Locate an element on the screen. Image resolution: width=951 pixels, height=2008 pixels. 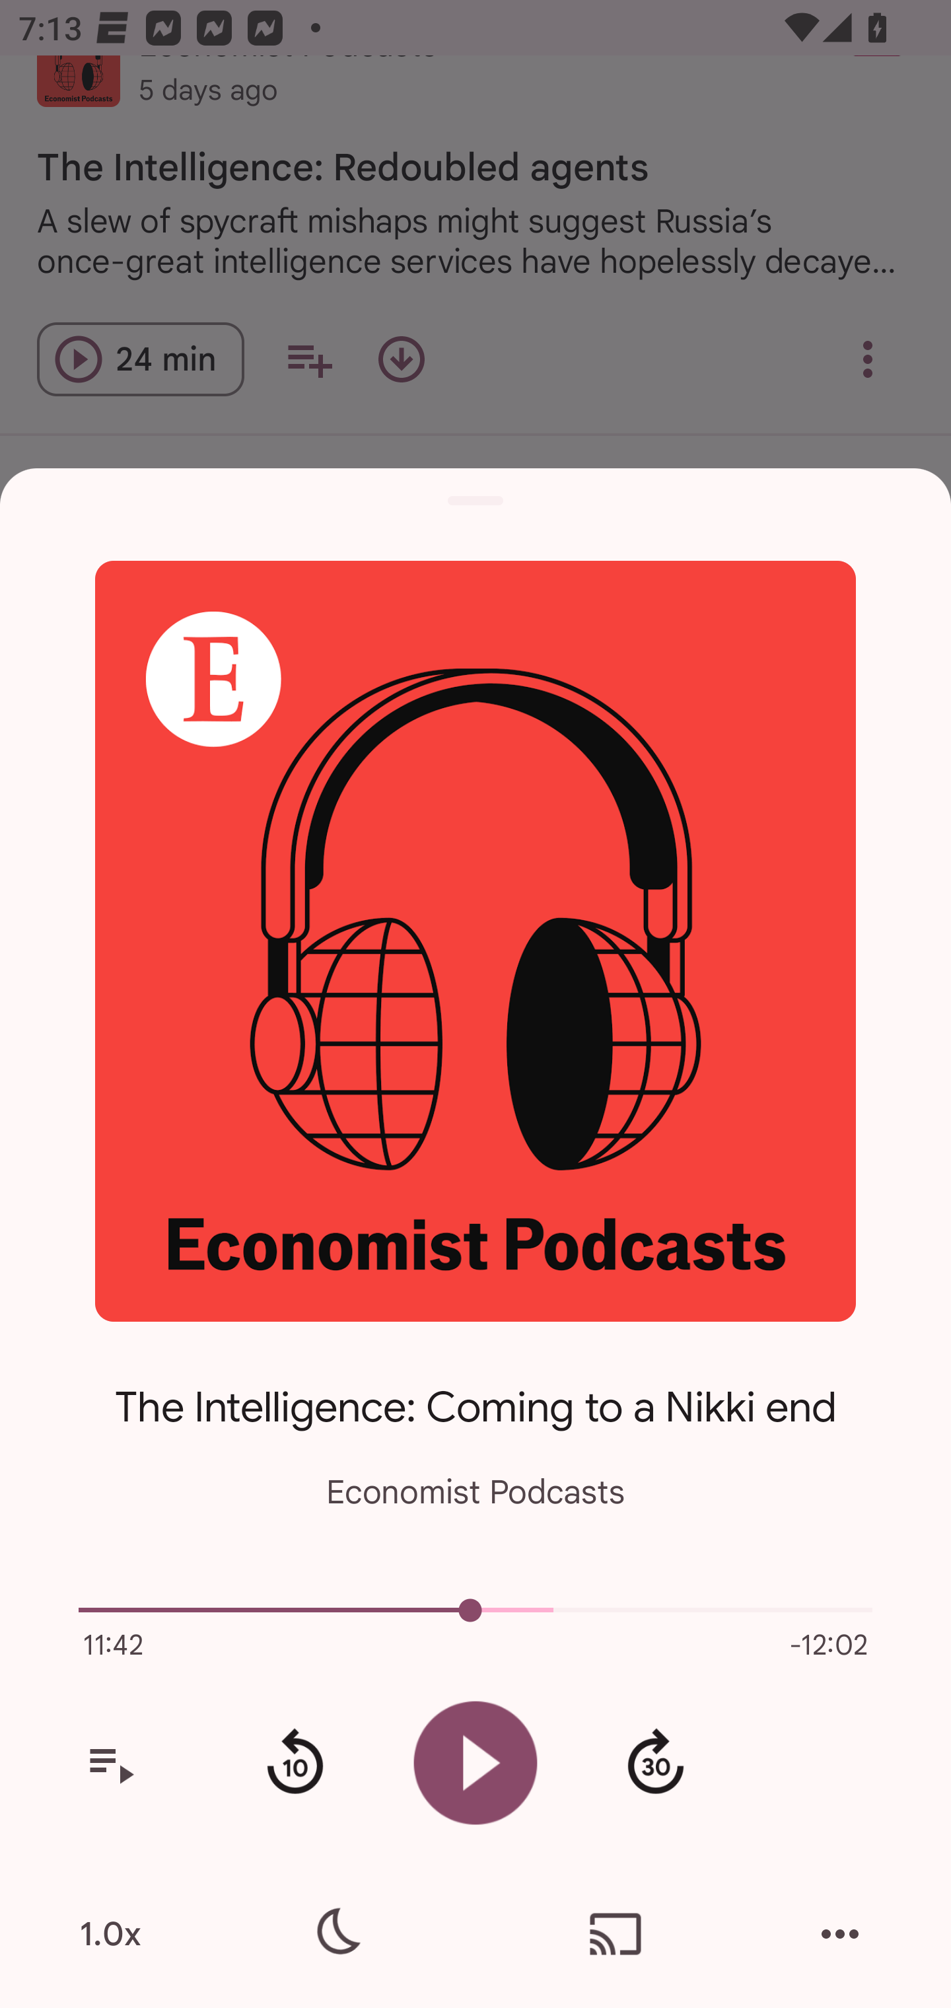
Play is located at coordinates (475, 1762).